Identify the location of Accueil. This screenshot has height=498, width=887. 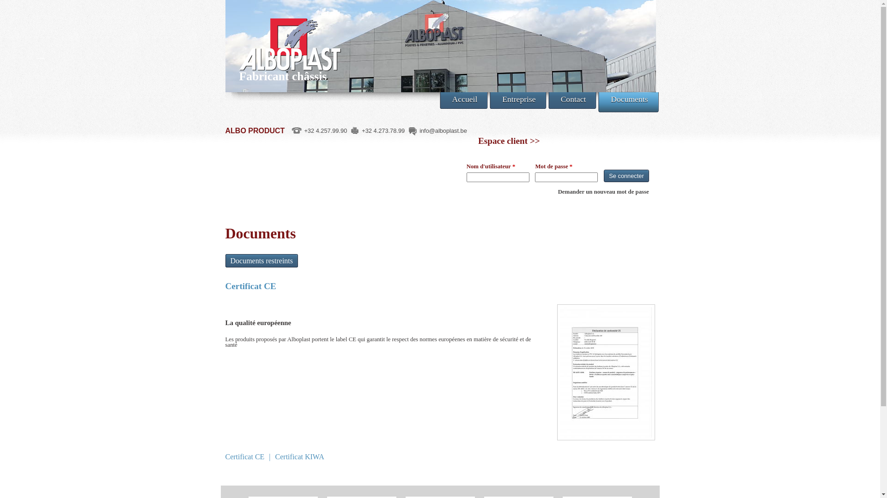
(284, 36).